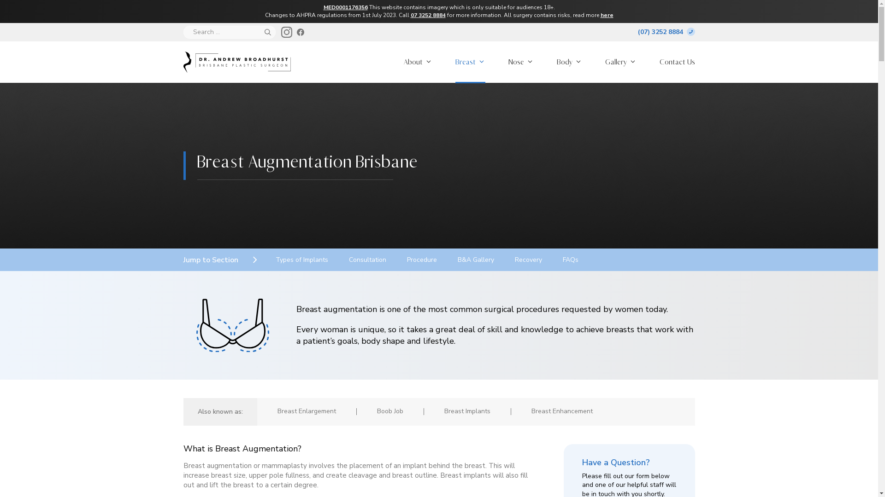 Image resolution: width=885 pixels, height=497 pixels. What do you see at coordinates (222, 32) in the screenshot?
I see `Search for:` at bounding box center [222, 32].